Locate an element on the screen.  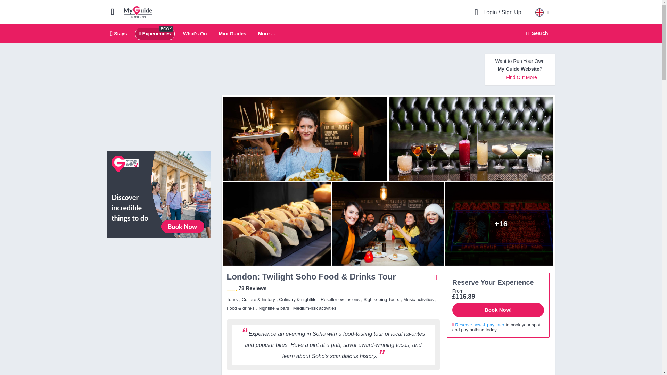
More ... is located at coordinates (266, 34).